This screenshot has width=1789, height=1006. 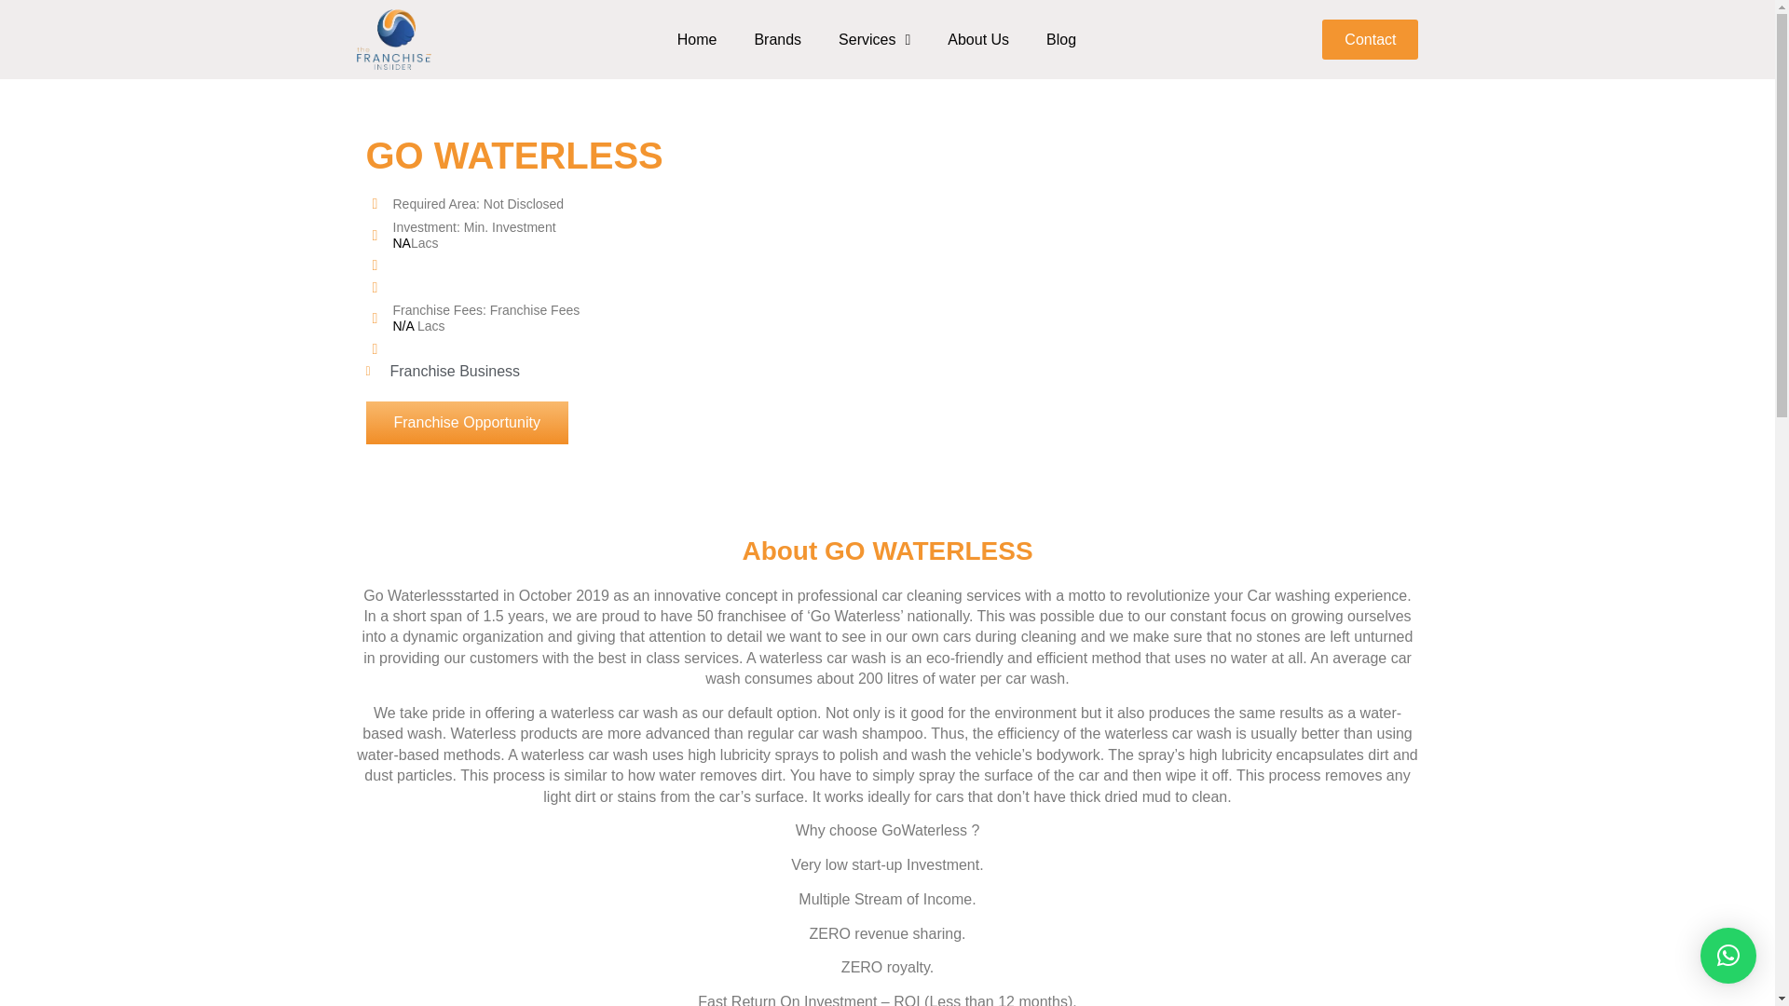 What do you see at coordinates (874, 39) in the screenshot?
I see `Services` at bounding box center [874, 39].